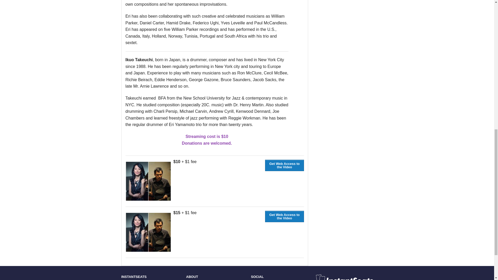  What do you see at coordinates (284, 216) in the screenshot?
I see `Get Web Access to the Video` at bounding box center [284, 216].